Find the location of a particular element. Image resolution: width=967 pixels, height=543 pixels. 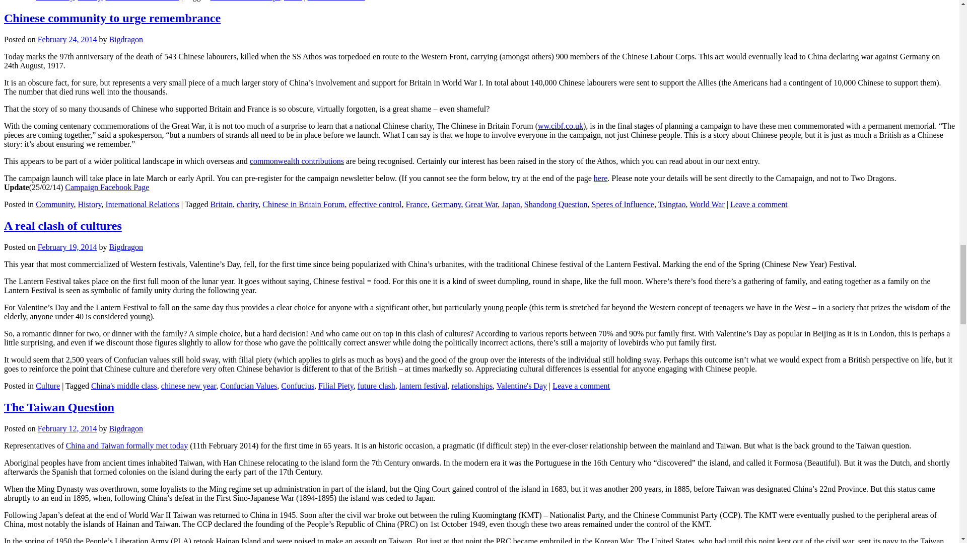

View all posts by Bigdragon is located at coordinates (126, 428).